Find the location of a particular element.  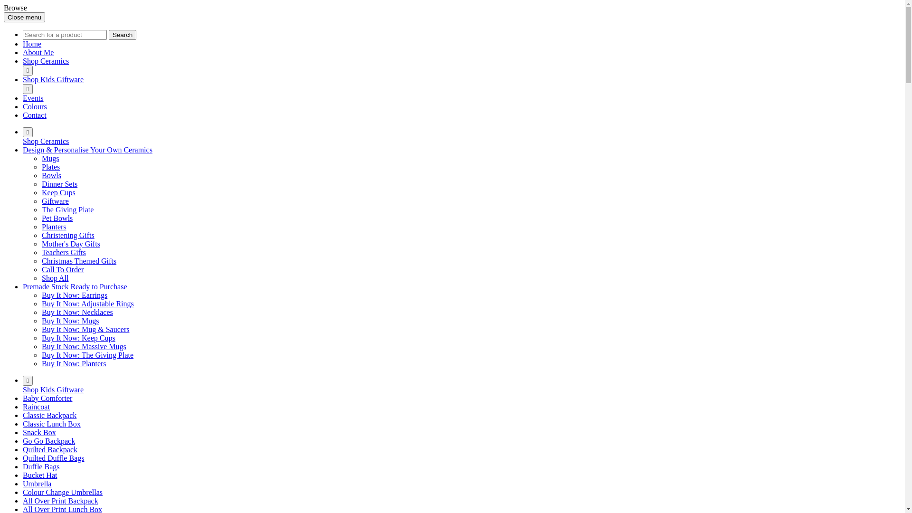

Giftware is located at coordinates (55, 201).